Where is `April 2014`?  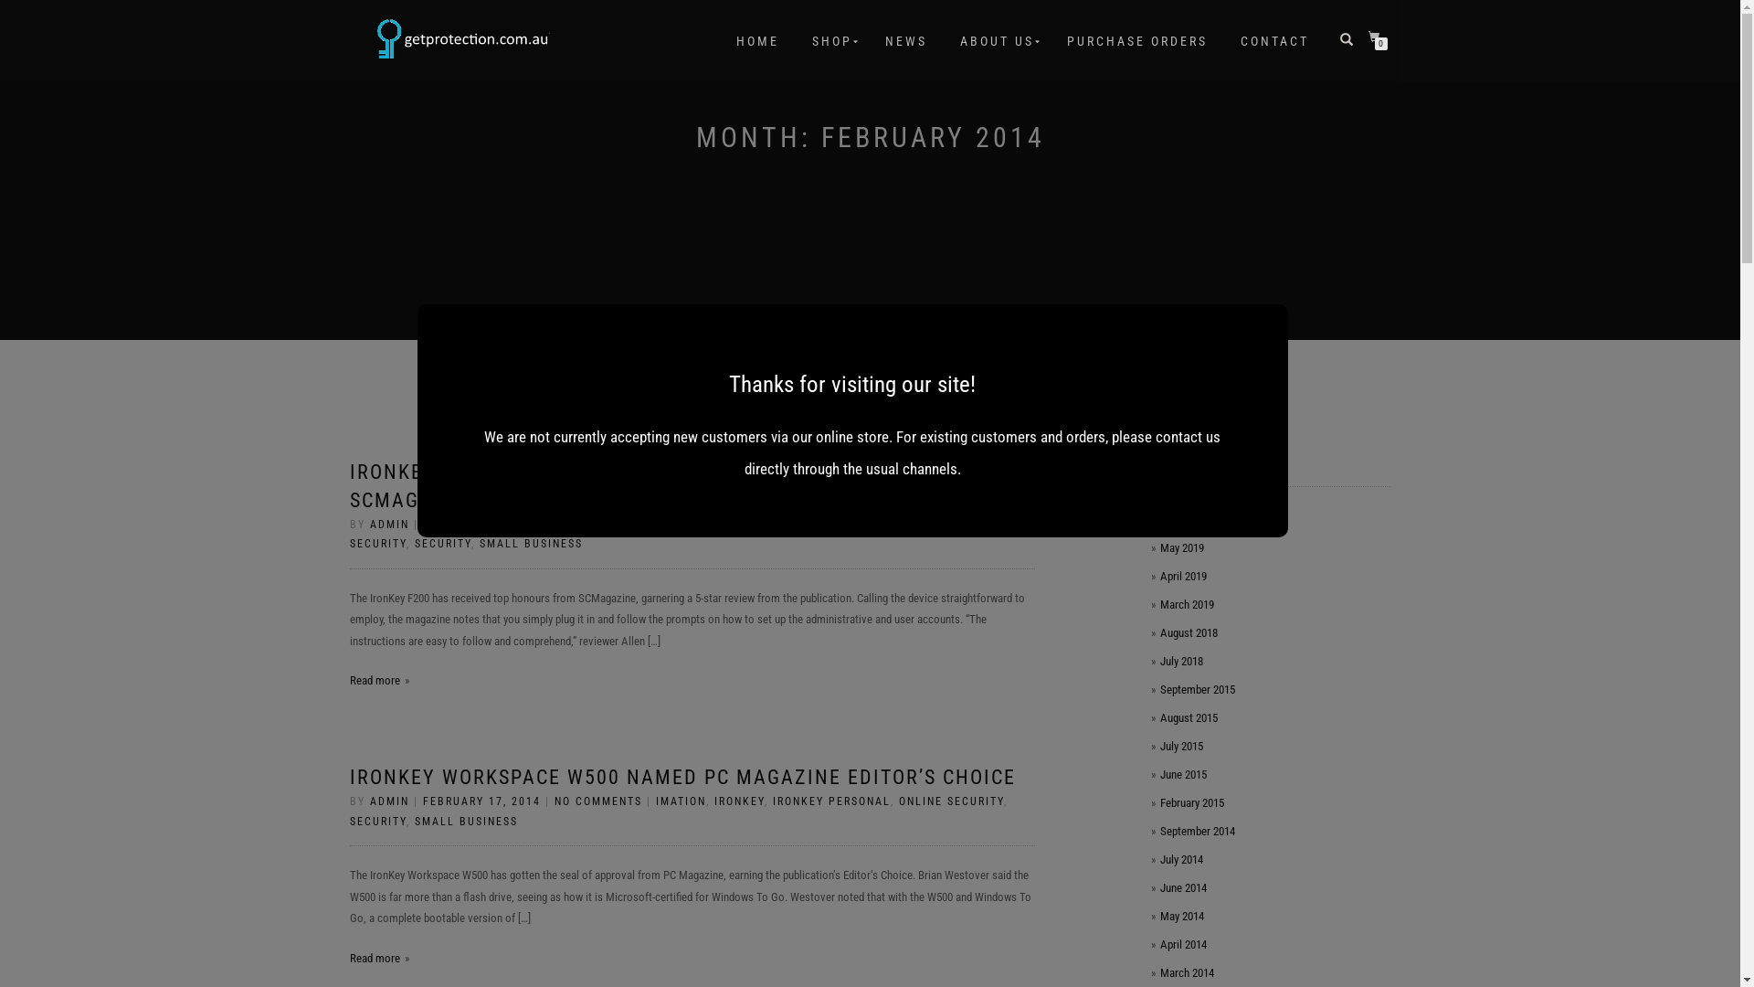
April 2014 is located at coordinates (1184, 945).